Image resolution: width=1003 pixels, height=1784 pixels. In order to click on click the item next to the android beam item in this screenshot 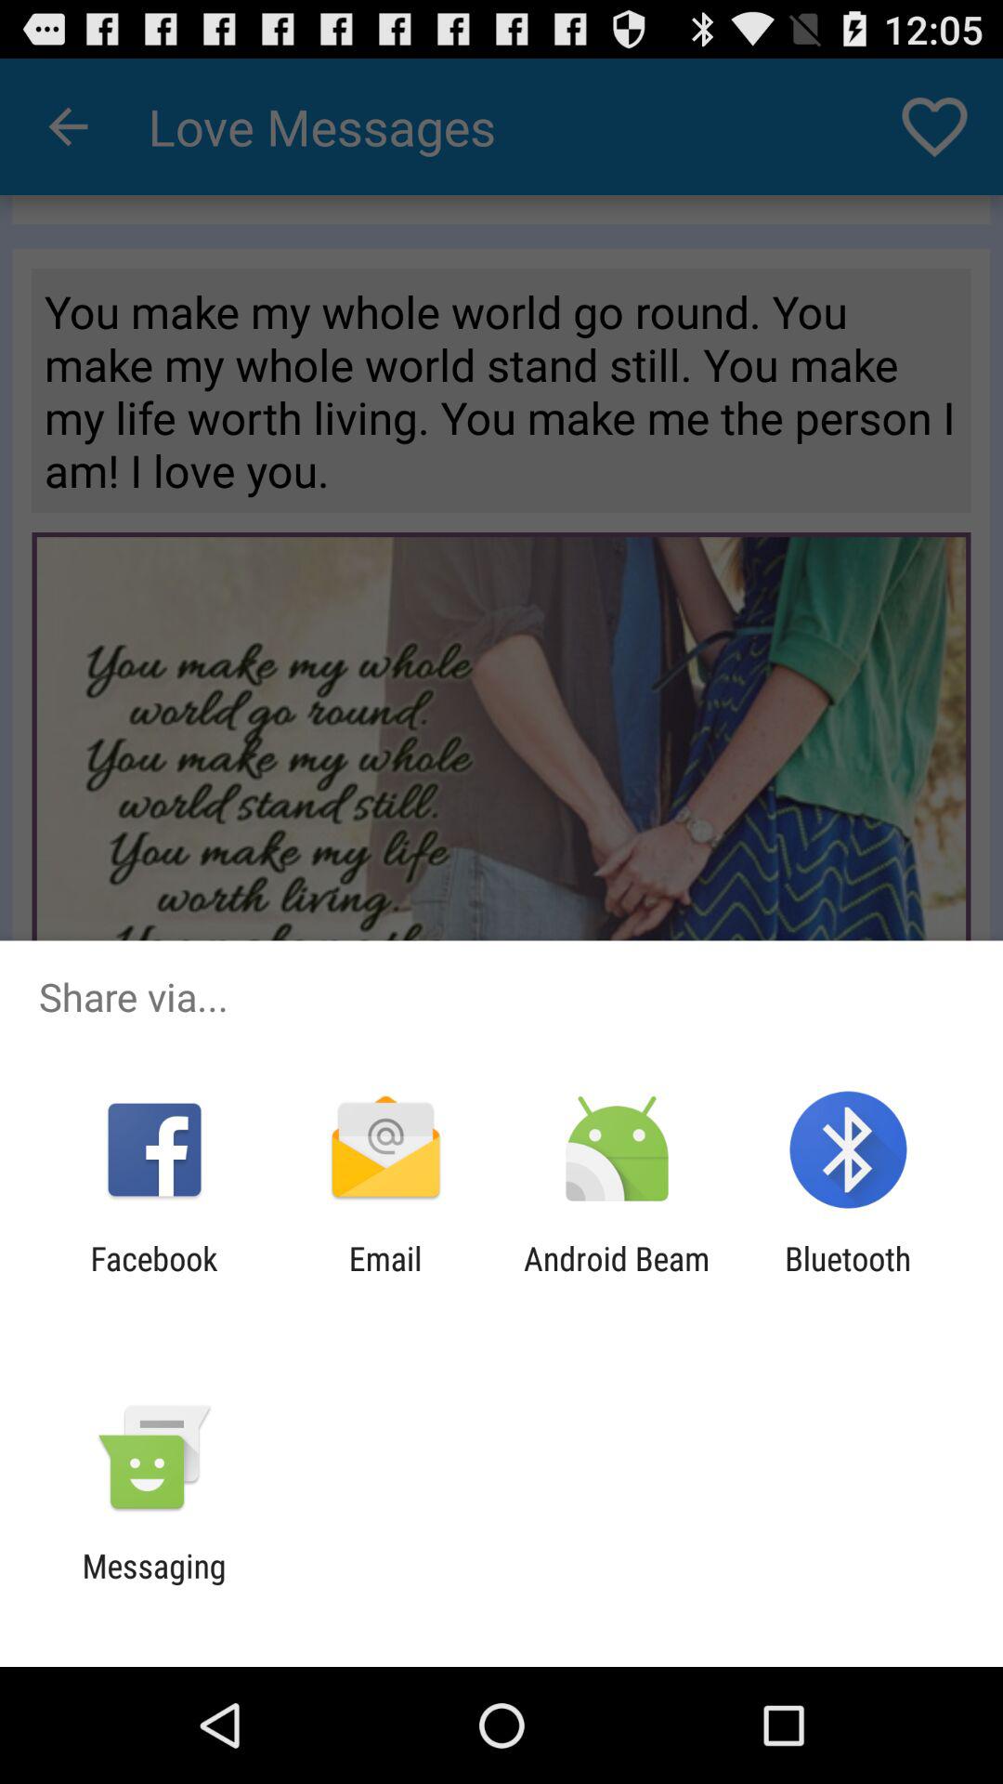, I will do `click(384, 1278)`.